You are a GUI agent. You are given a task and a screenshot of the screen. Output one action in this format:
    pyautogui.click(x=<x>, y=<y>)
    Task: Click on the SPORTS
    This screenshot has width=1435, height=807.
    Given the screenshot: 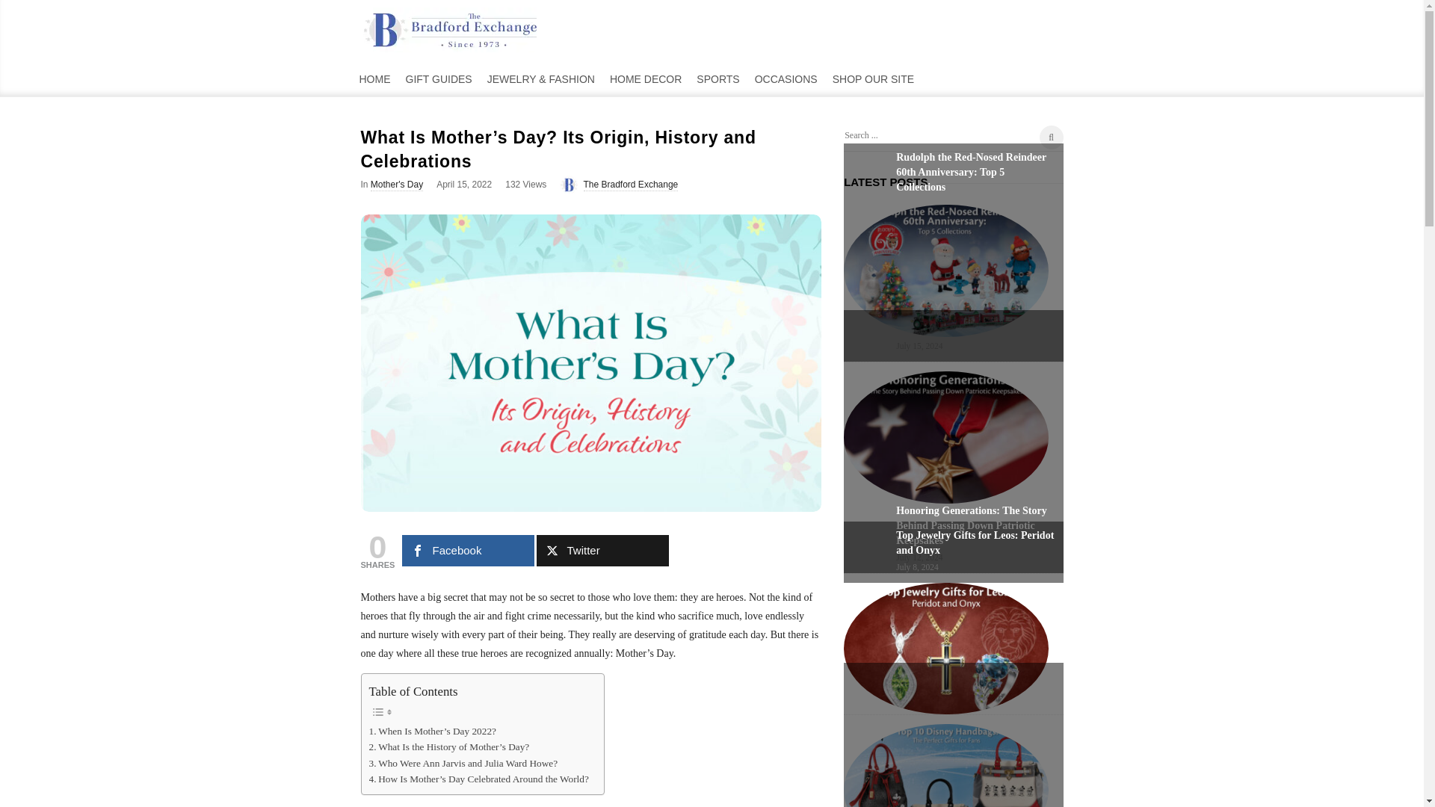 What is the action you would take?
    pyautogui.click(x=717, y=78)
    